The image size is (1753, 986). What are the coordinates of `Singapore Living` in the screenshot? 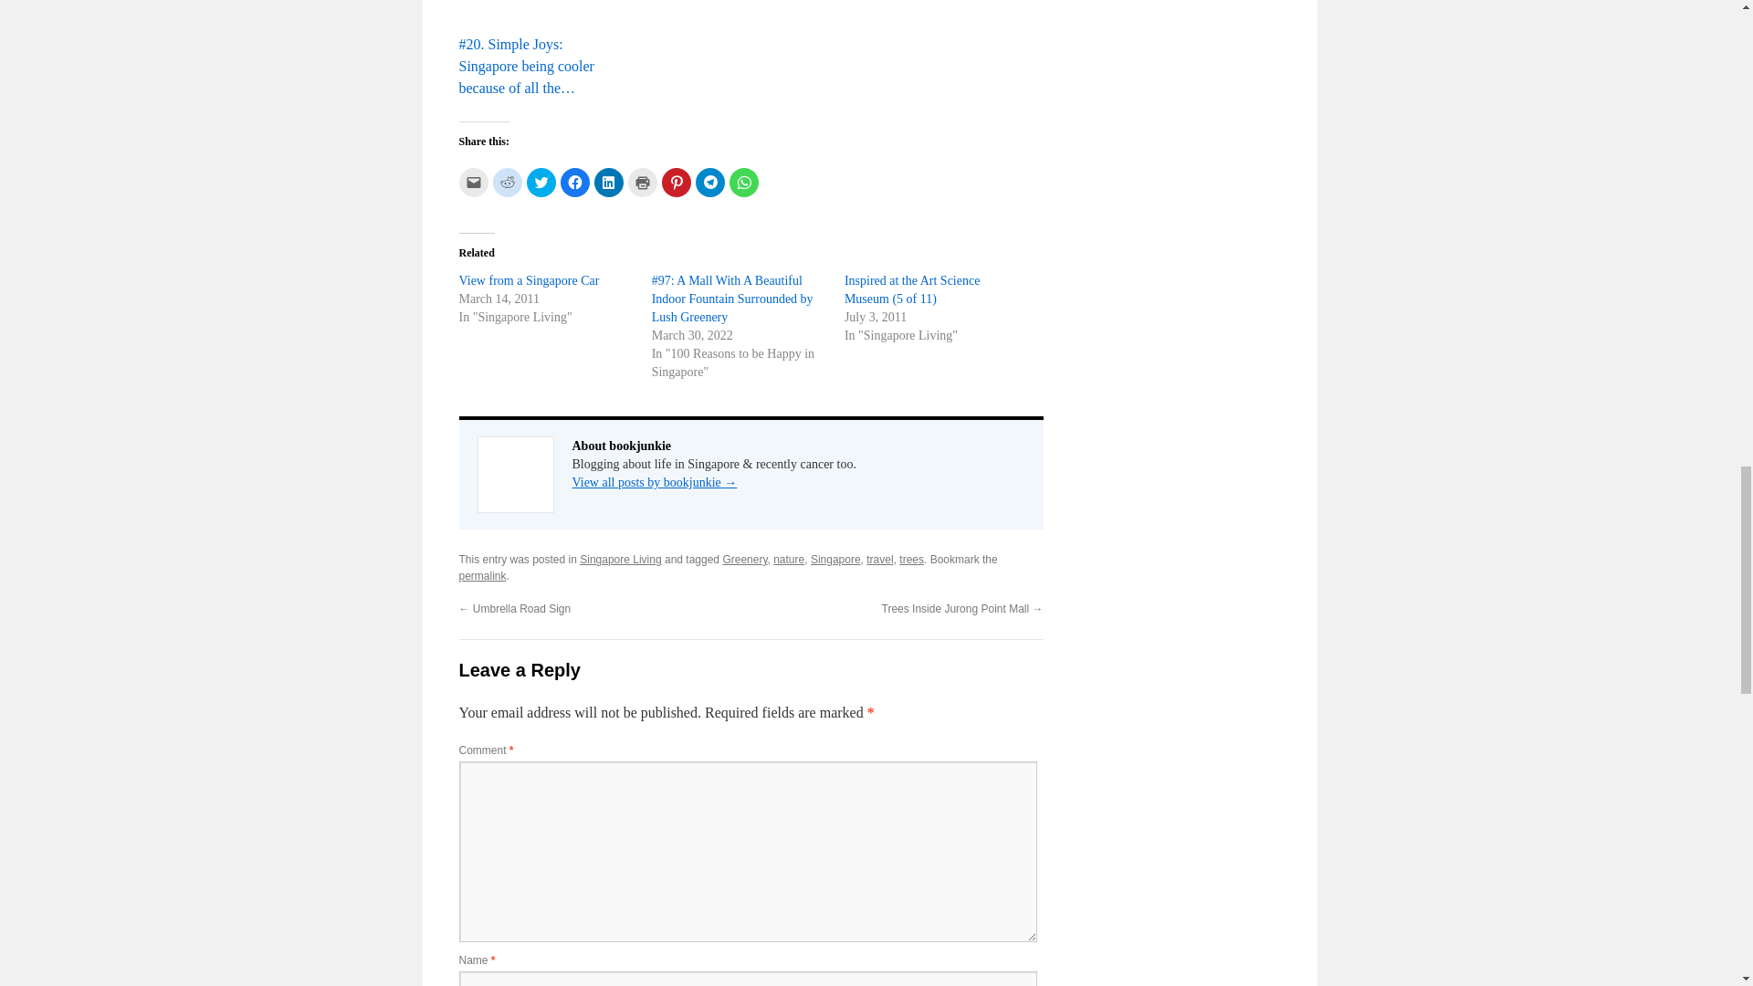 It's located at (620, 559).